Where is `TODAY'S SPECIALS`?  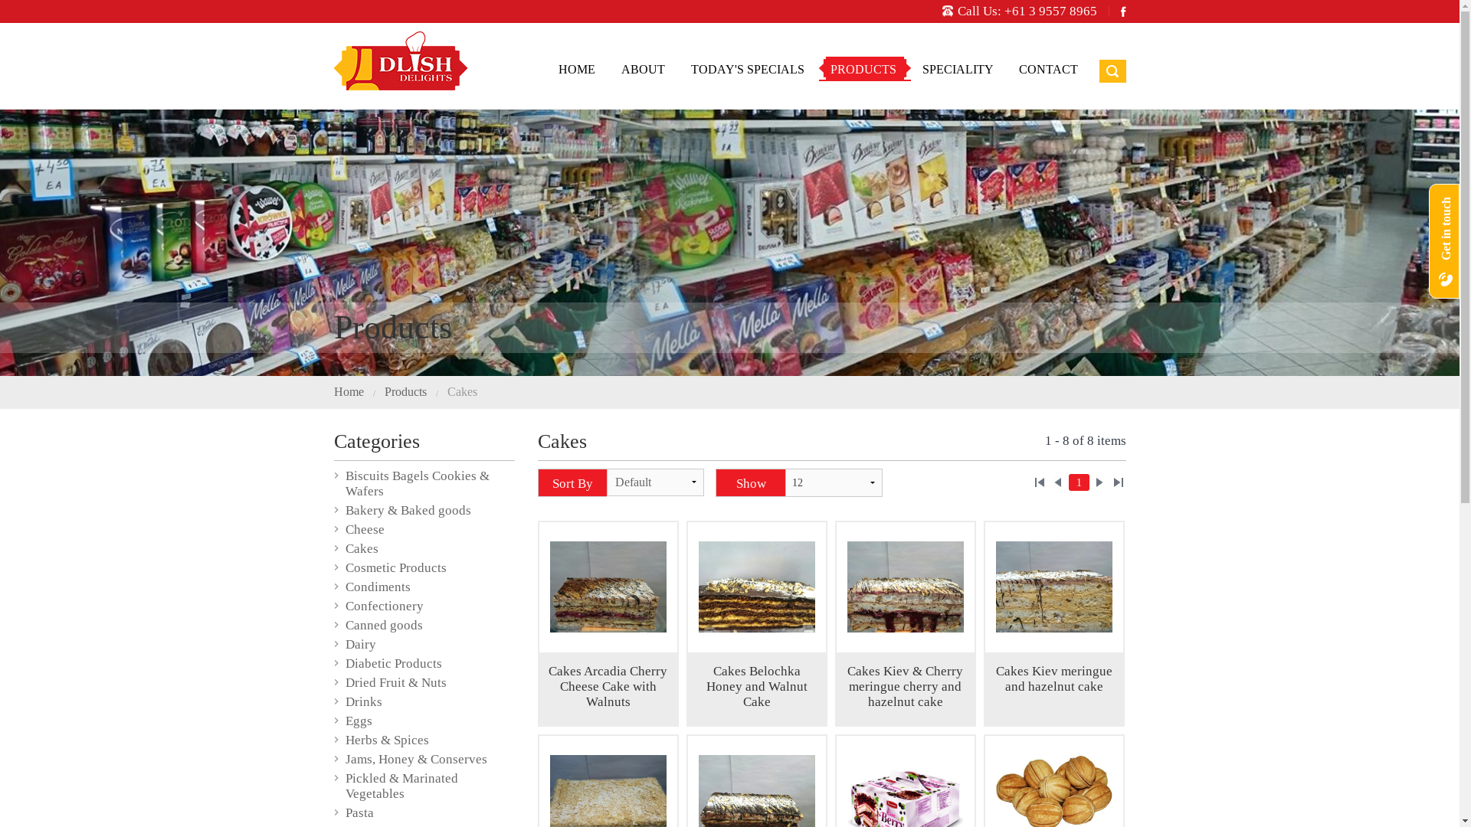 TODAY'S SPECIALS is located at coordinates (748, 69).